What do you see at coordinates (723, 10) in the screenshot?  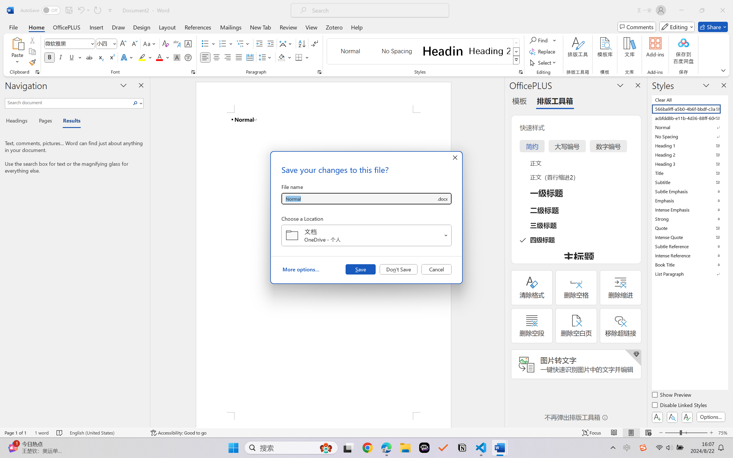 I see `Close` at bounding box center [723, 10].